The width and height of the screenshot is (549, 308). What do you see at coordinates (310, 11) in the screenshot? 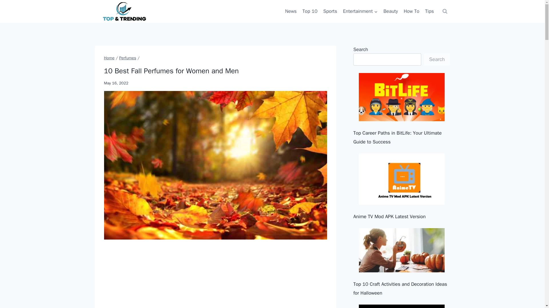
I see `Top 10` at bounding box center [310, 11].